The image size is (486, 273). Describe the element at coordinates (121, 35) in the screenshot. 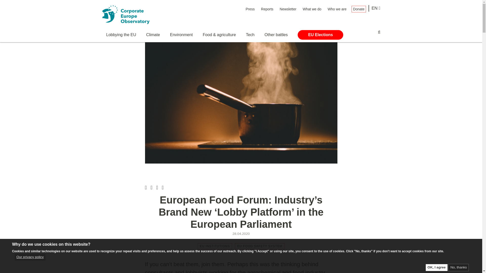

I see `Lobbying the EU` at that location.